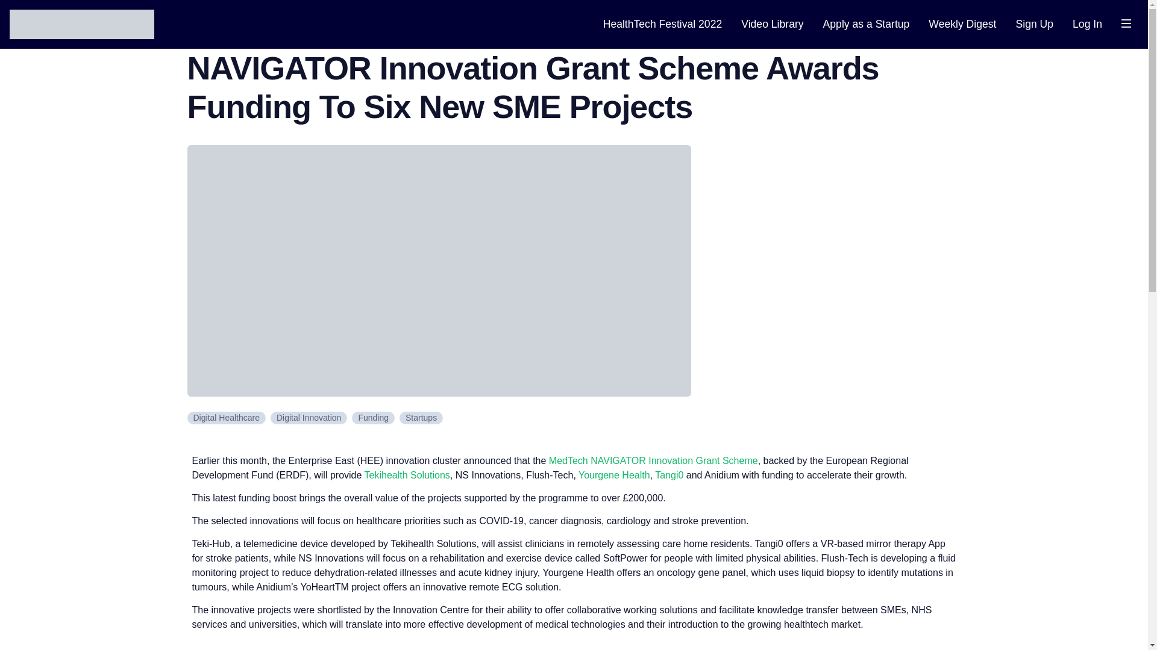 The width and height of the screenshot is (1157, 650). Describe the element at coordinates (662, 24) in the screenshot. I see `HealthTech Festival 2022` at that location.